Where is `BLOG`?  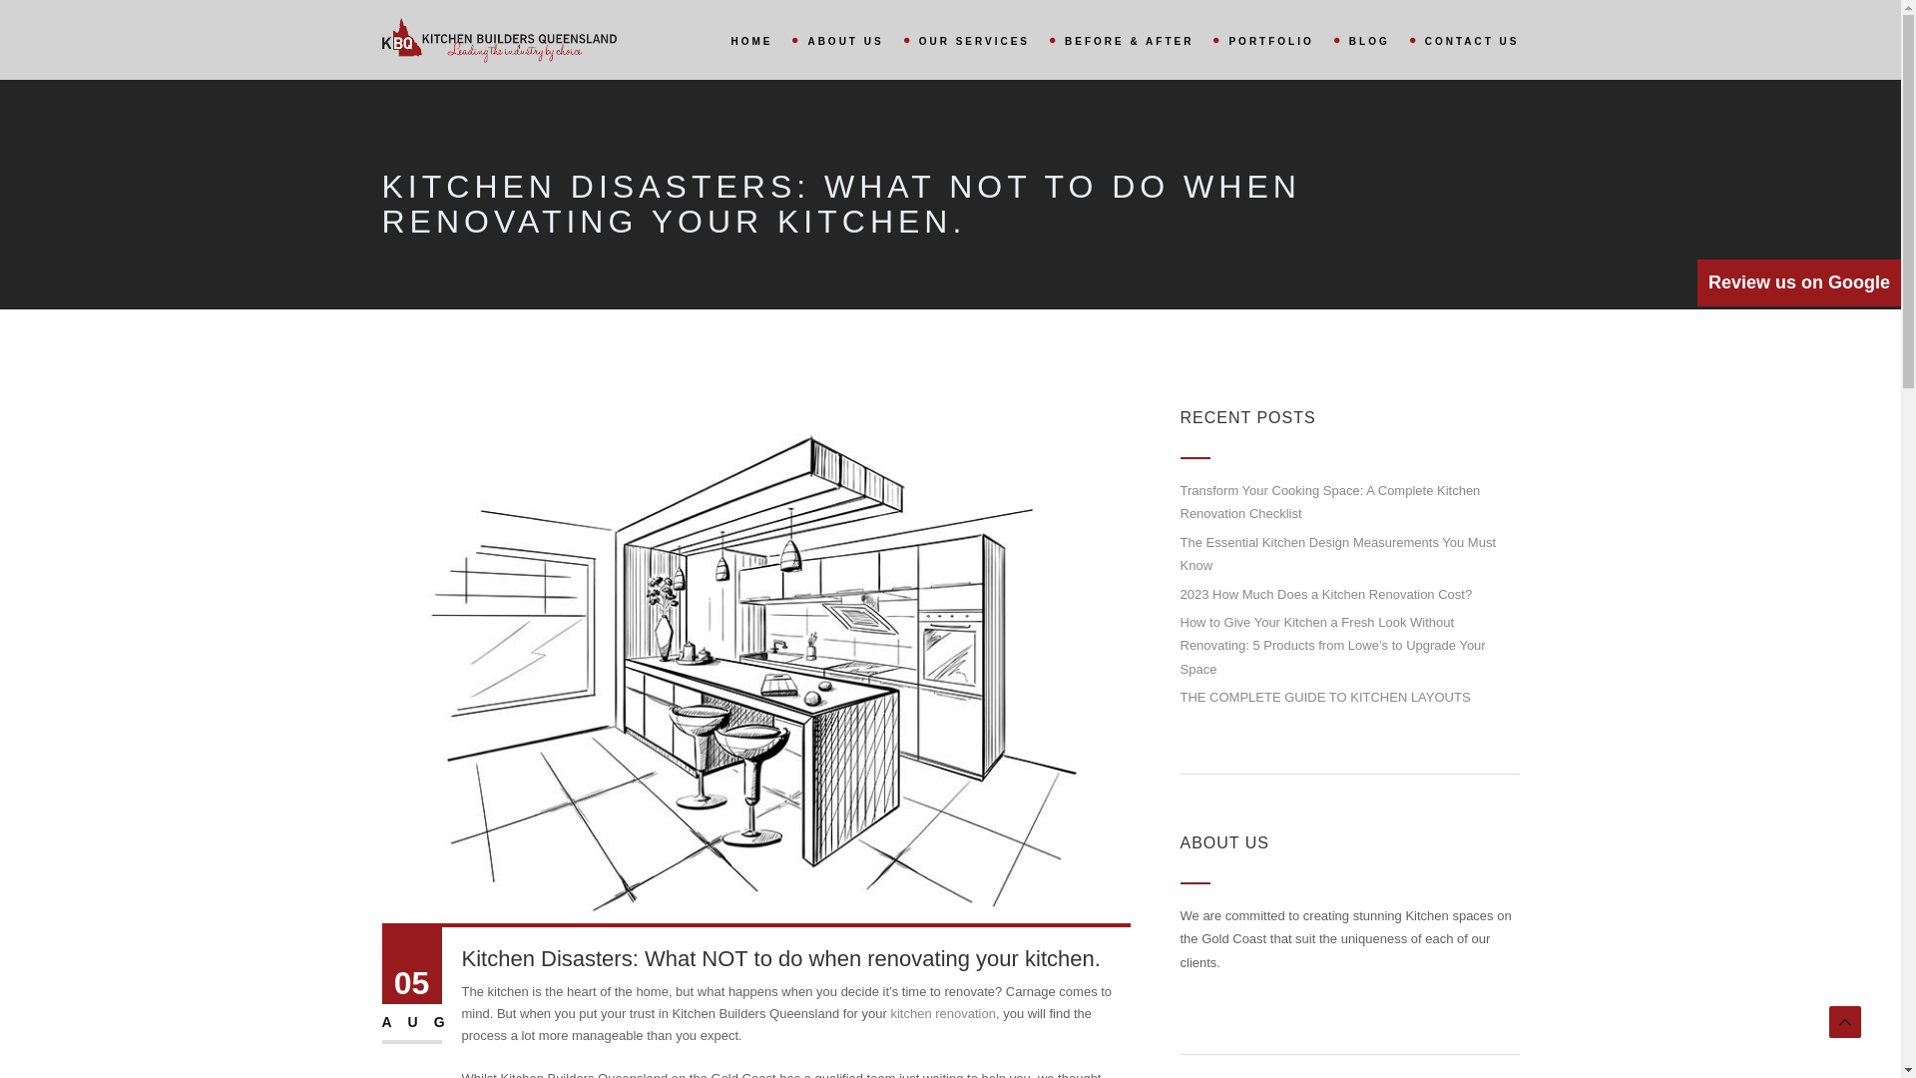 BLOG is located at coordinates (1380, 40).